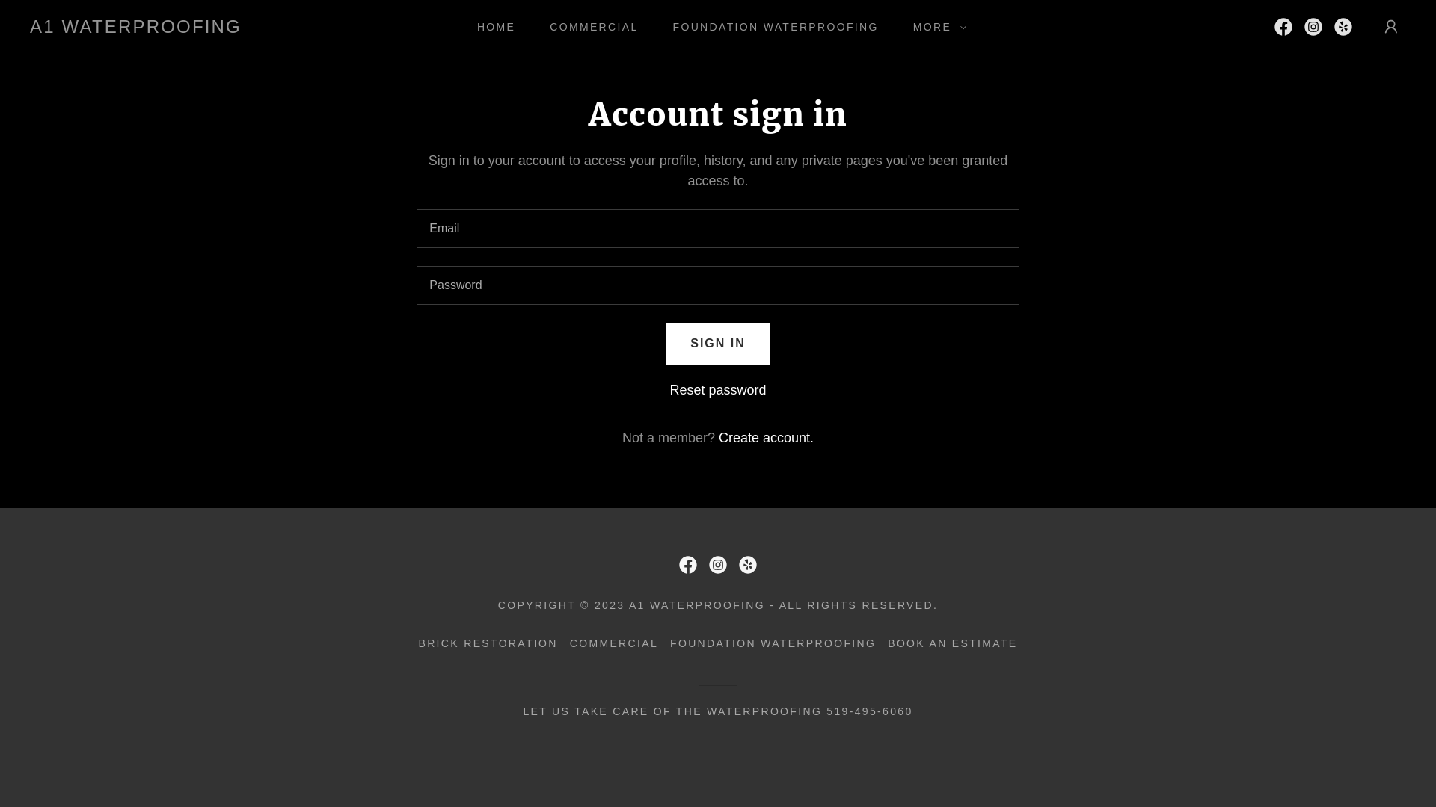 The image size is (1436, 807). Describe the element at coordinates (936, 27) in the screenshot. I see `MORE` at that location.